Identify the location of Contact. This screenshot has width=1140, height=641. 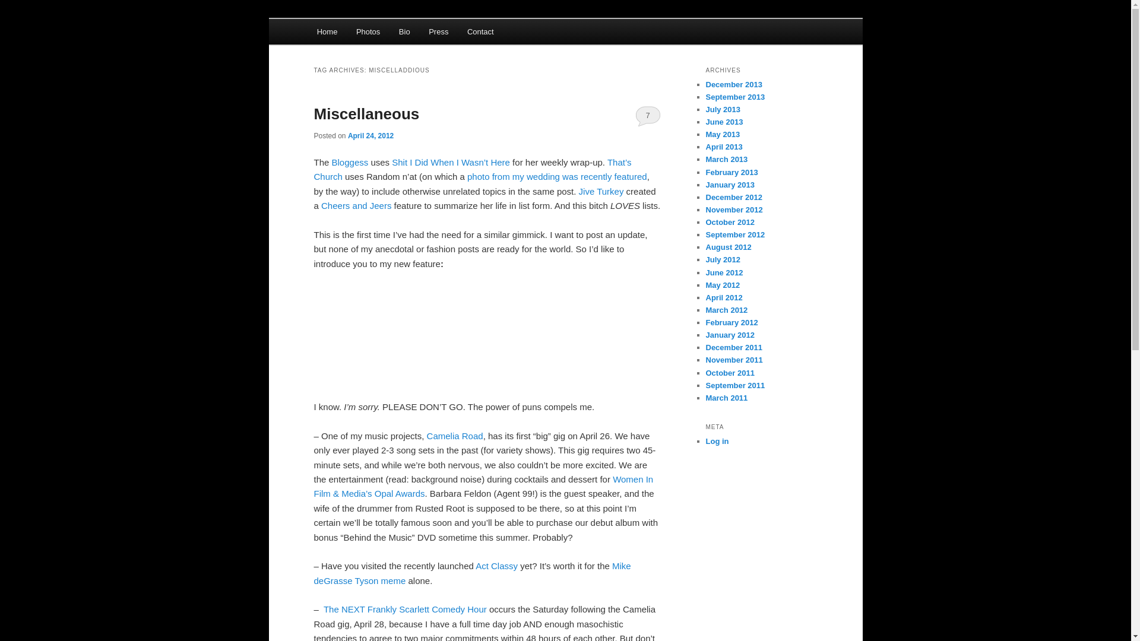
(480, 31).